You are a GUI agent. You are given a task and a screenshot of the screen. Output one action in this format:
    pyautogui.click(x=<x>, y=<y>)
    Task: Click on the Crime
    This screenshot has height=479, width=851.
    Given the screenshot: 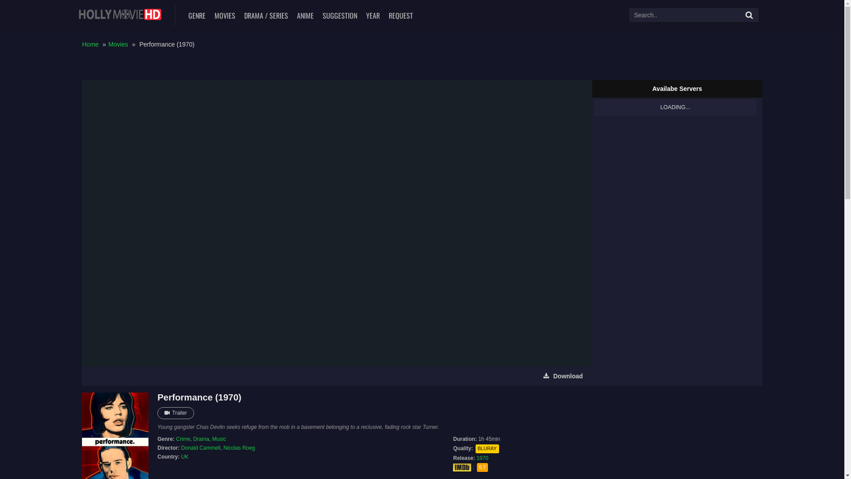 What is the action you would take?
    pyautogui.click(x=183, y=439)
    